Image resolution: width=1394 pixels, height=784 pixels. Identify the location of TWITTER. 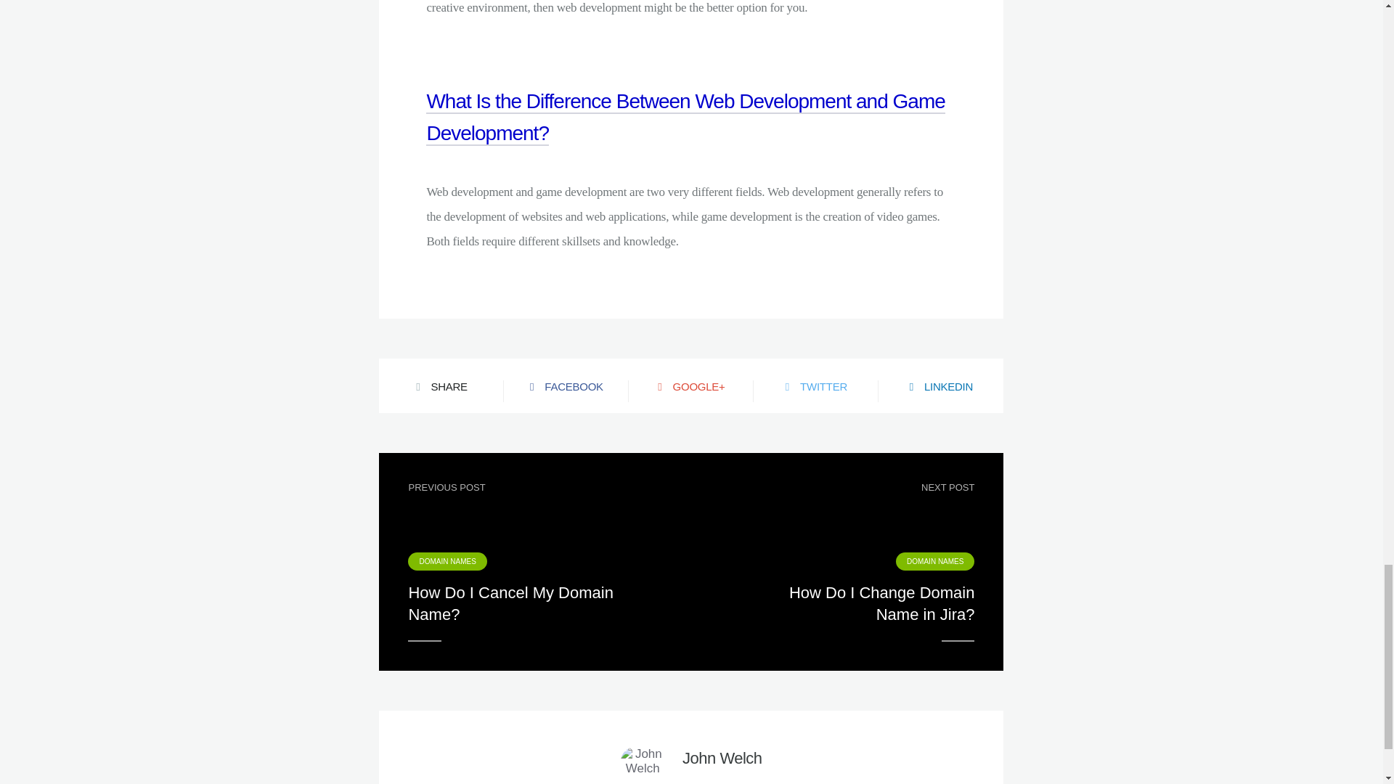
(816, 385).